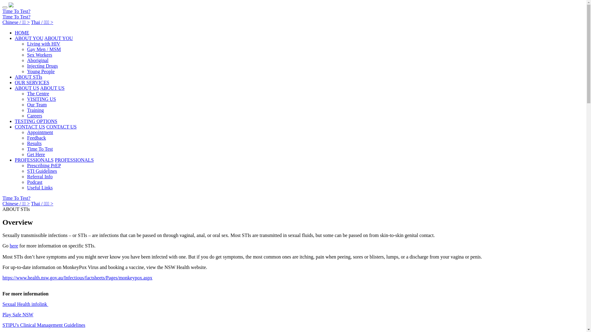 Image resolution: width=591 pixels, height=332 pixels. Describe the element at coordinates (36, 121) in the screenshot. I see `TESTING OPTIONS` at that location.